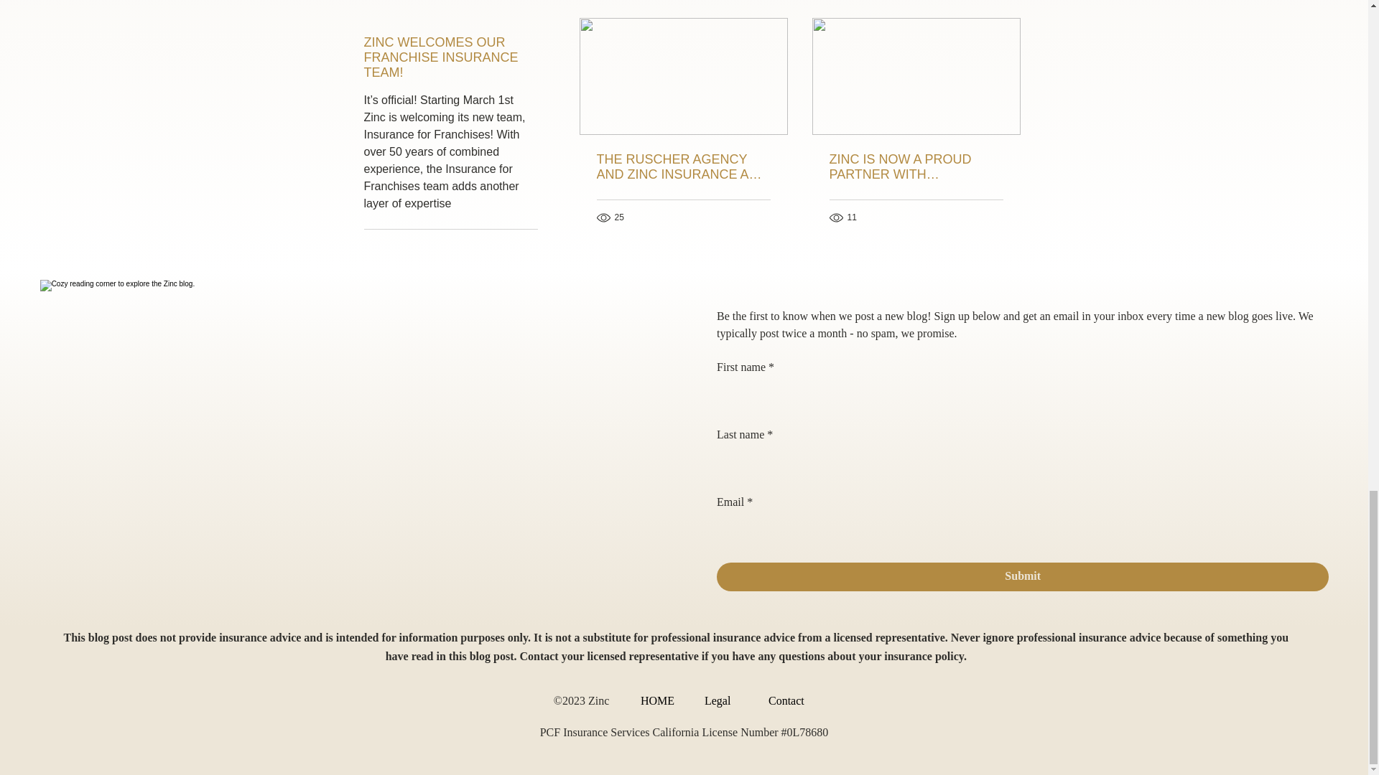  Describe the element at coordinates (1006, 1) in the screenshot. I see `See All` at that location.